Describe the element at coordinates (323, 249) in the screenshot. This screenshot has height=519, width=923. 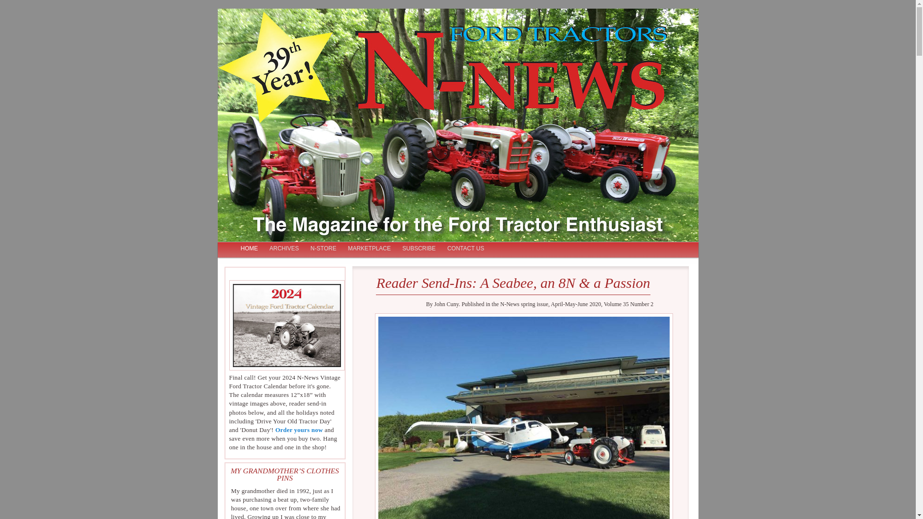
I see `N-STORE` at that location.